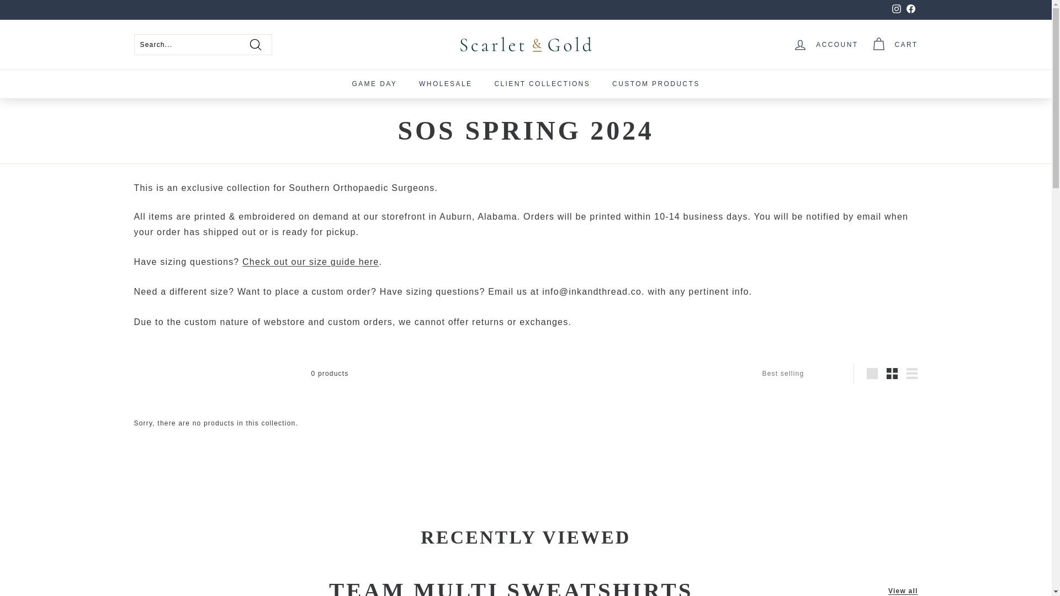  What do you see at coordinates (912, 373) in the screenshot?
I see `List` at bounding box center [912, 373].